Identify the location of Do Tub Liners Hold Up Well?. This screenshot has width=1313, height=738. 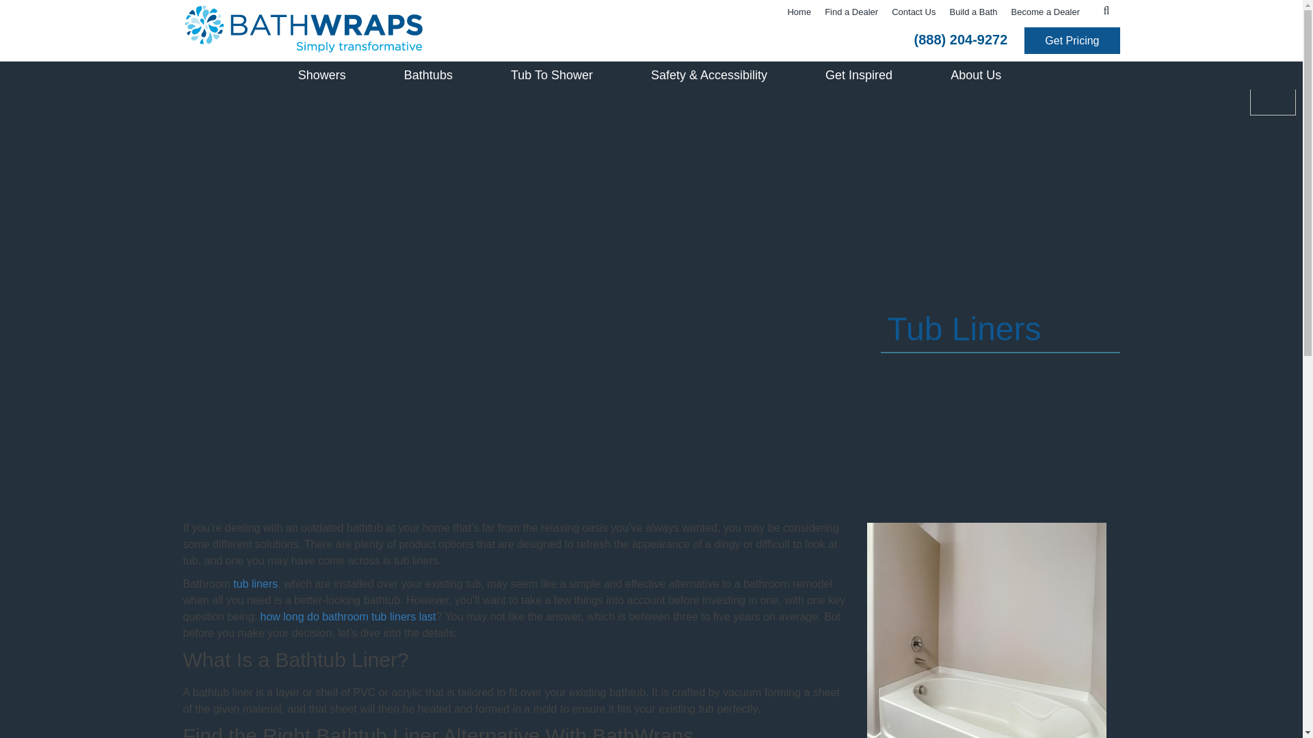
(986, 630).